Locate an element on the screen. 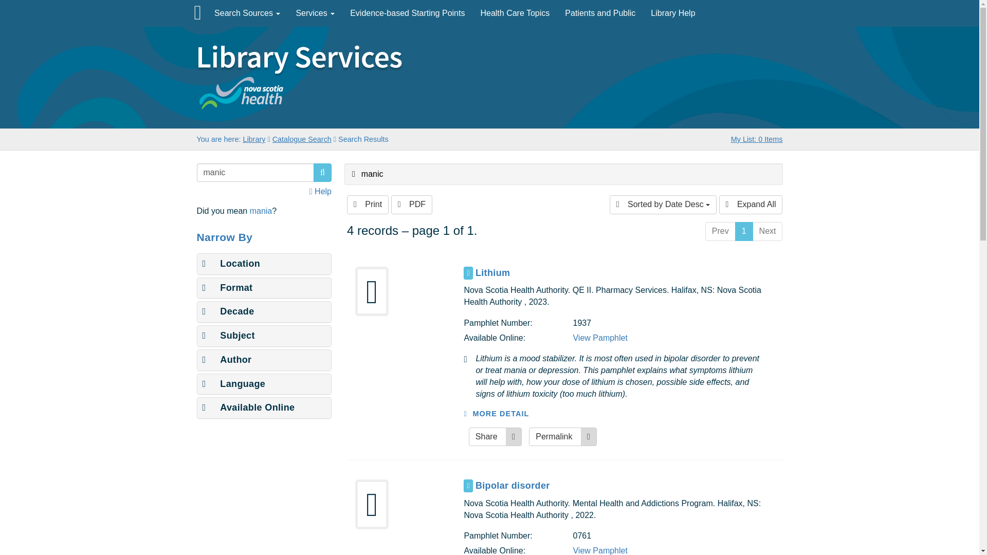 The width and height of the screenshot is (987, 555). Search Sources is located at coordinates (247, 13).